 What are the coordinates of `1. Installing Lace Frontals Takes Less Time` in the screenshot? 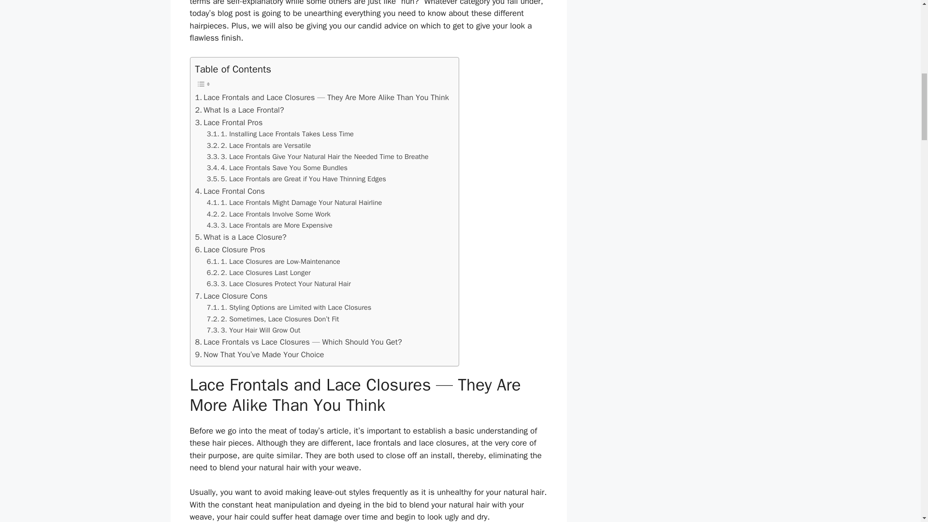 It's located at (280, 134).